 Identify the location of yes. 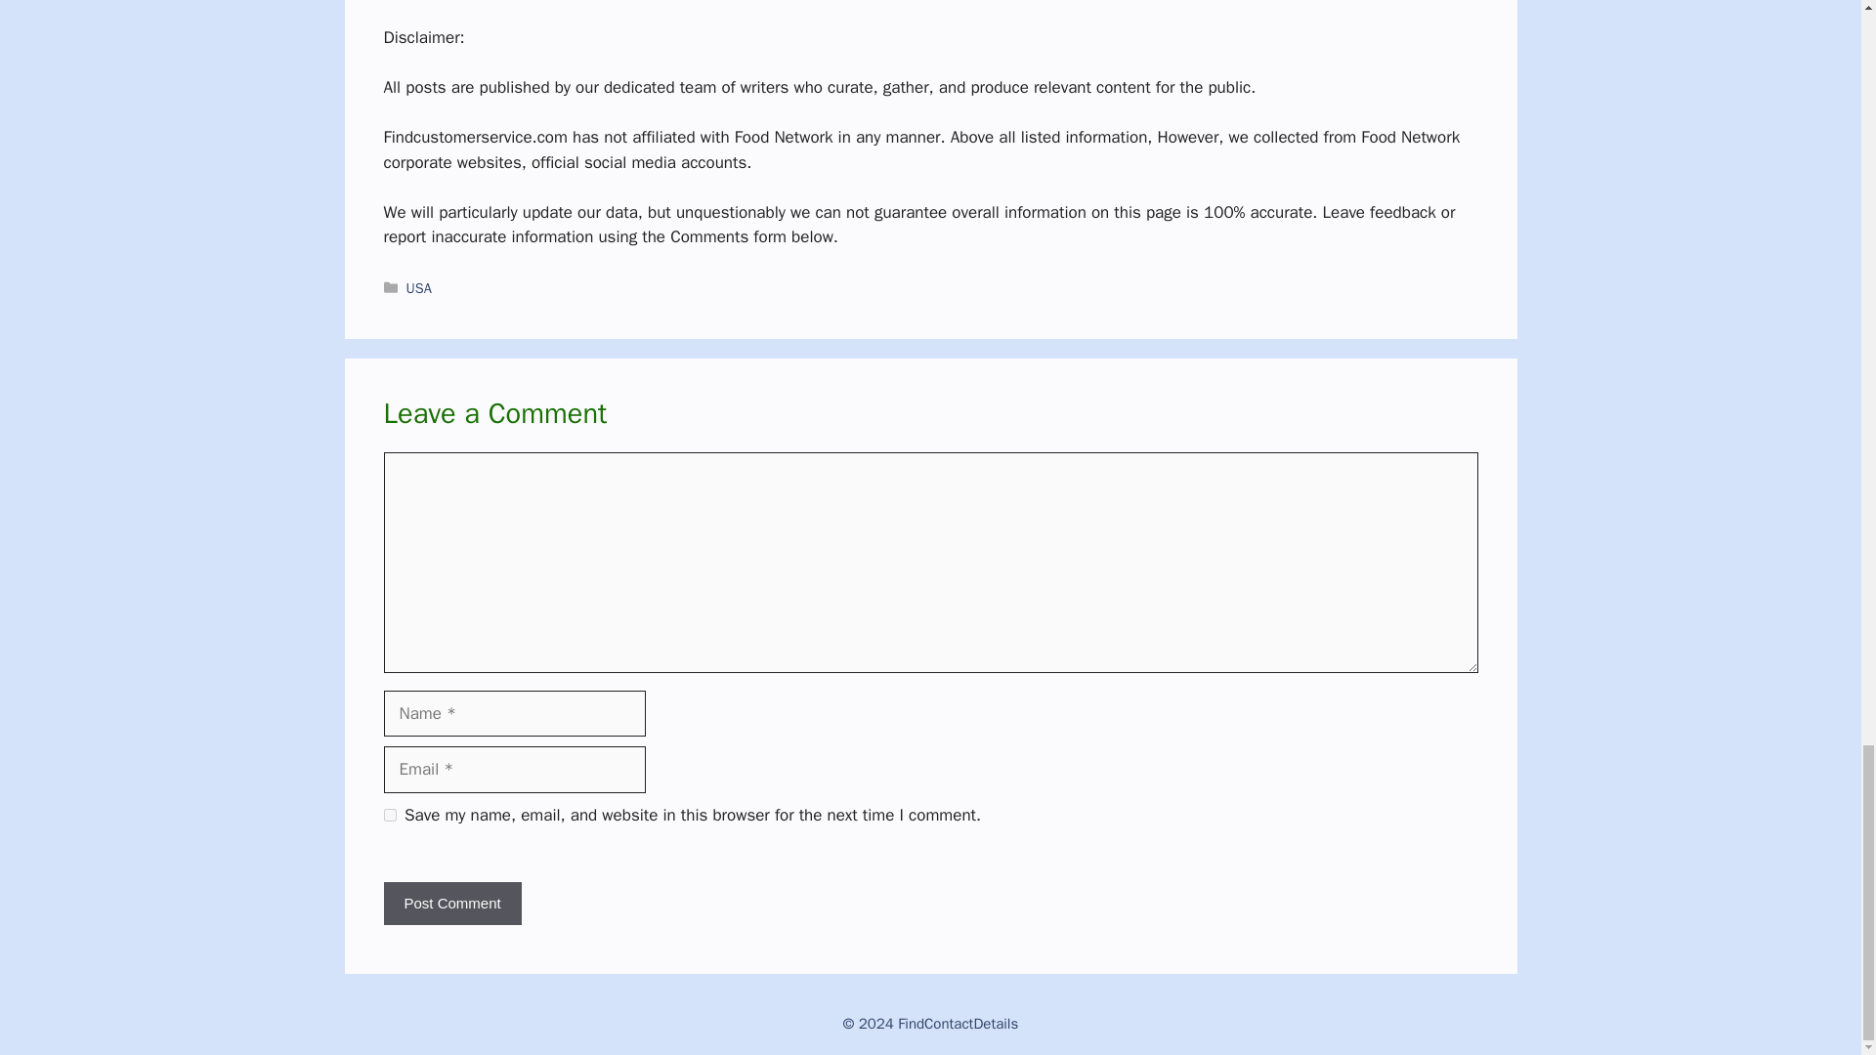
(389, 815).